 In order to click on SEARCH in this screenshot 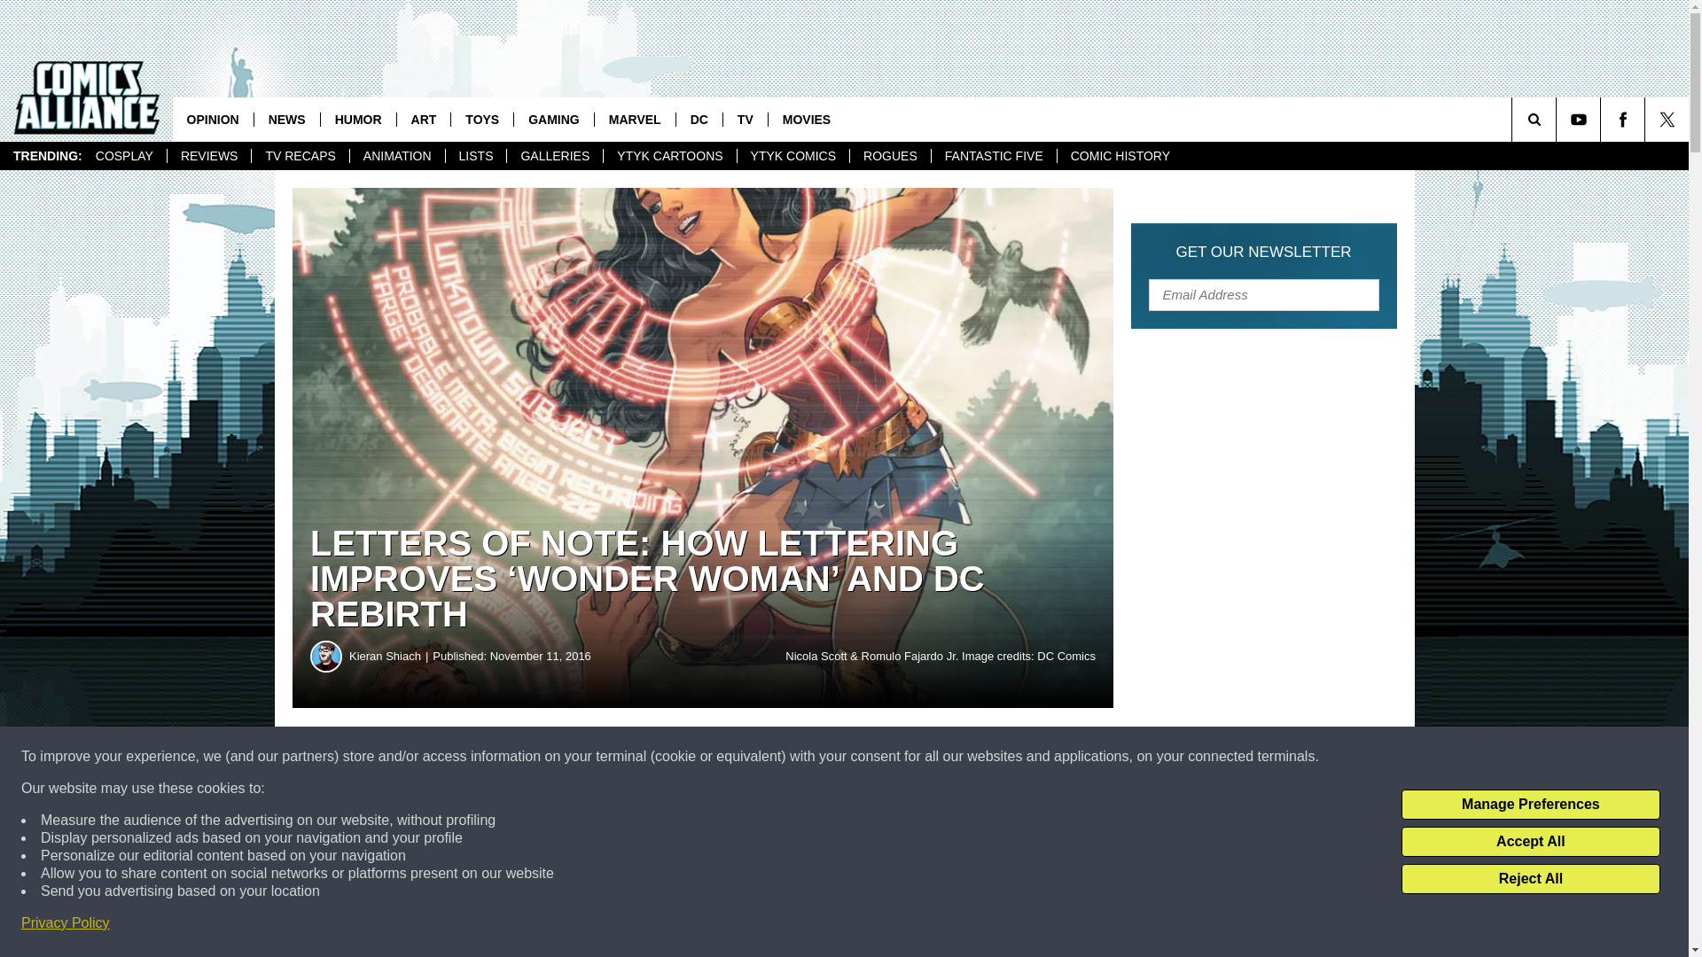, I will do `click(1558, 119)`.